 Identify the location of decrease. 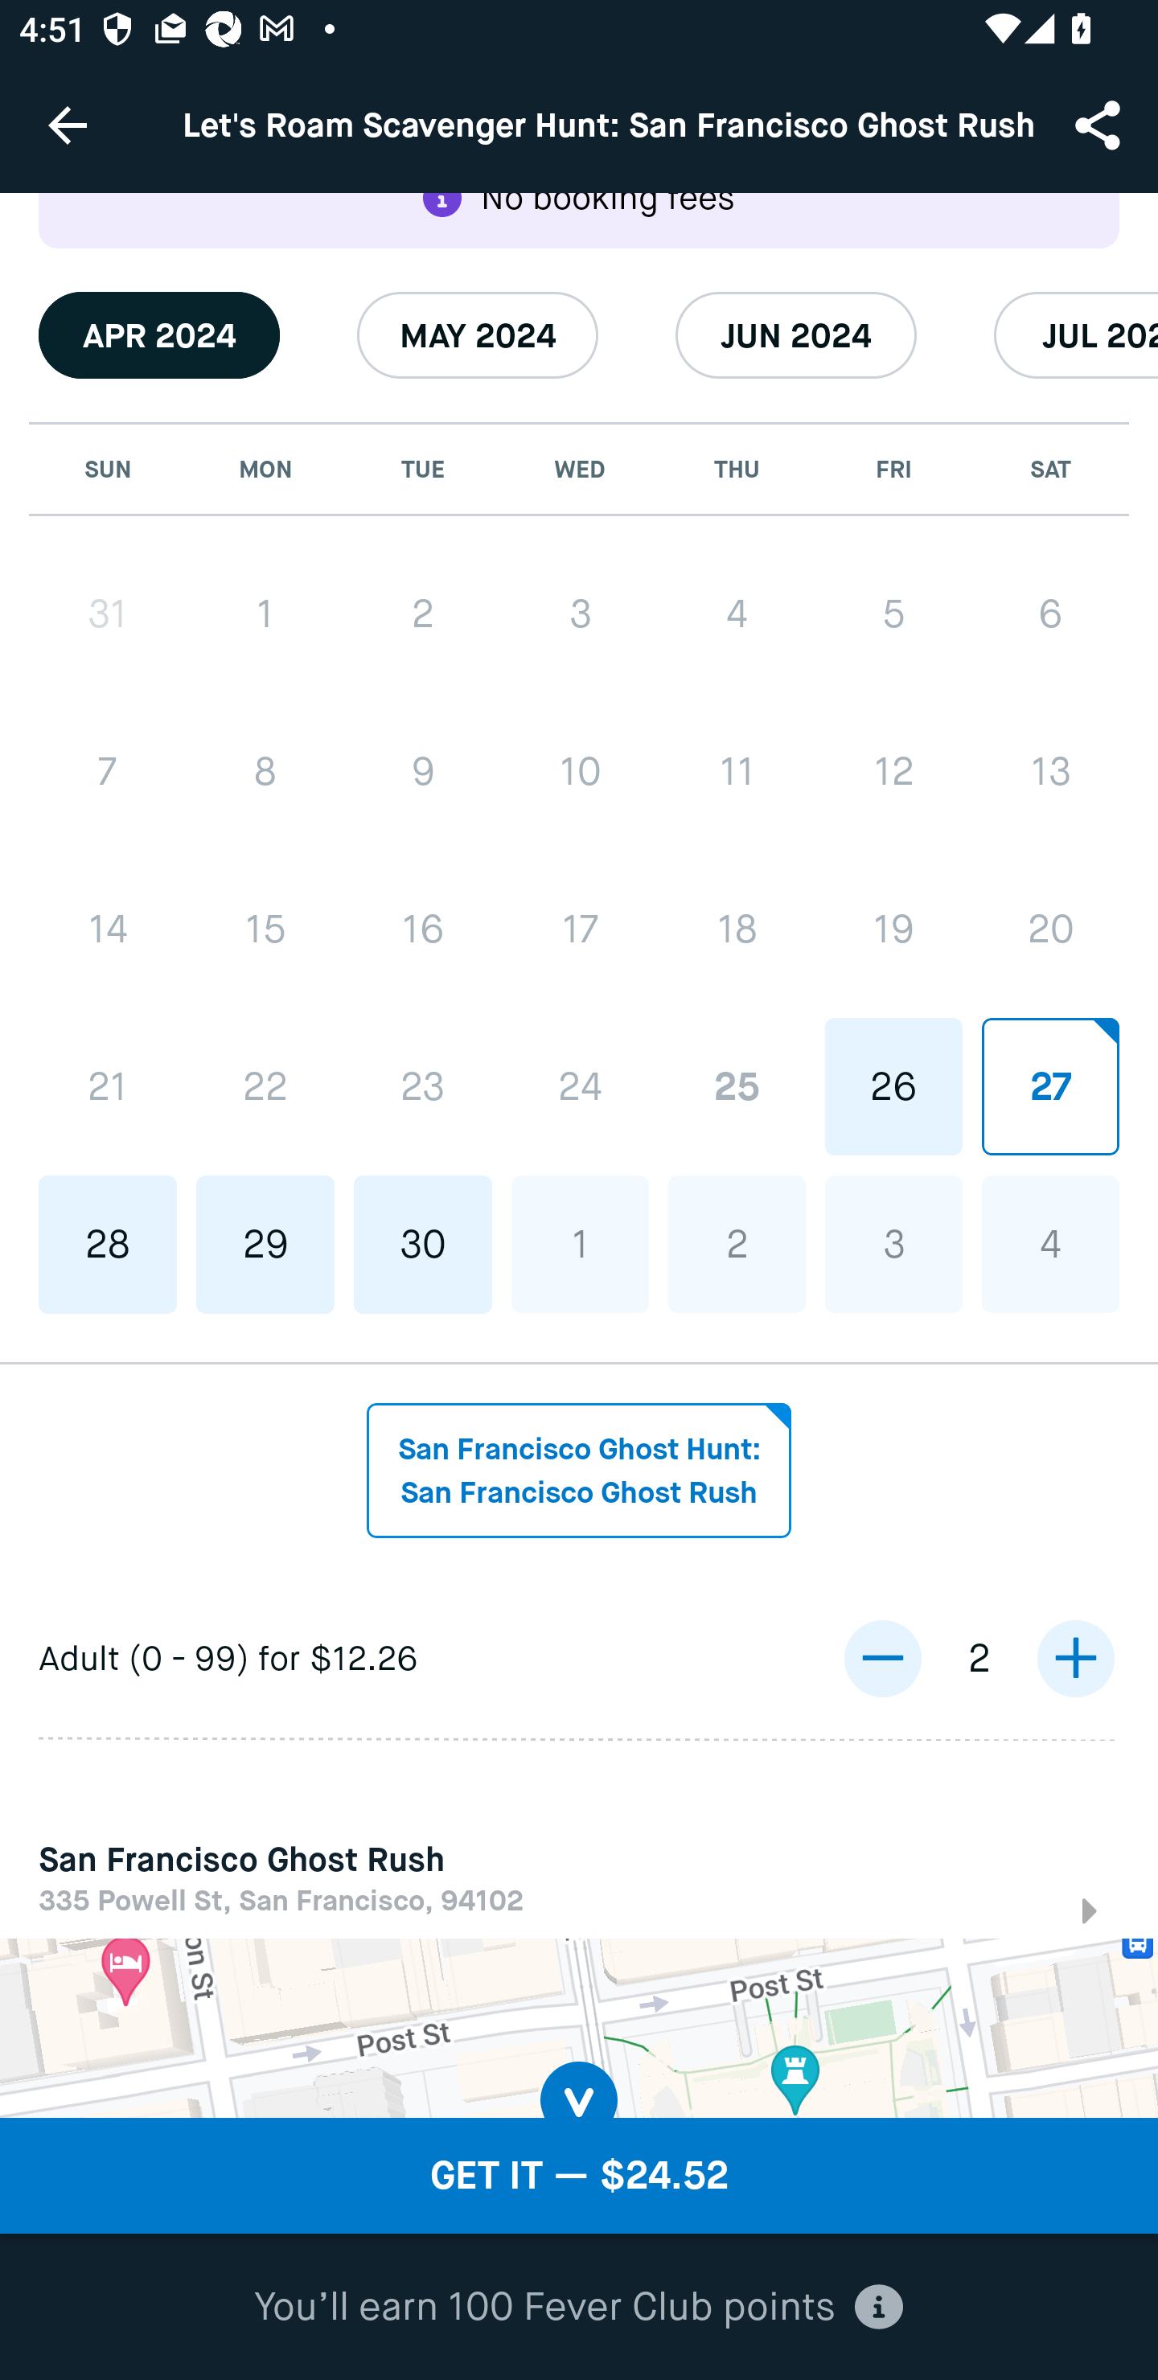
(882, 1659).